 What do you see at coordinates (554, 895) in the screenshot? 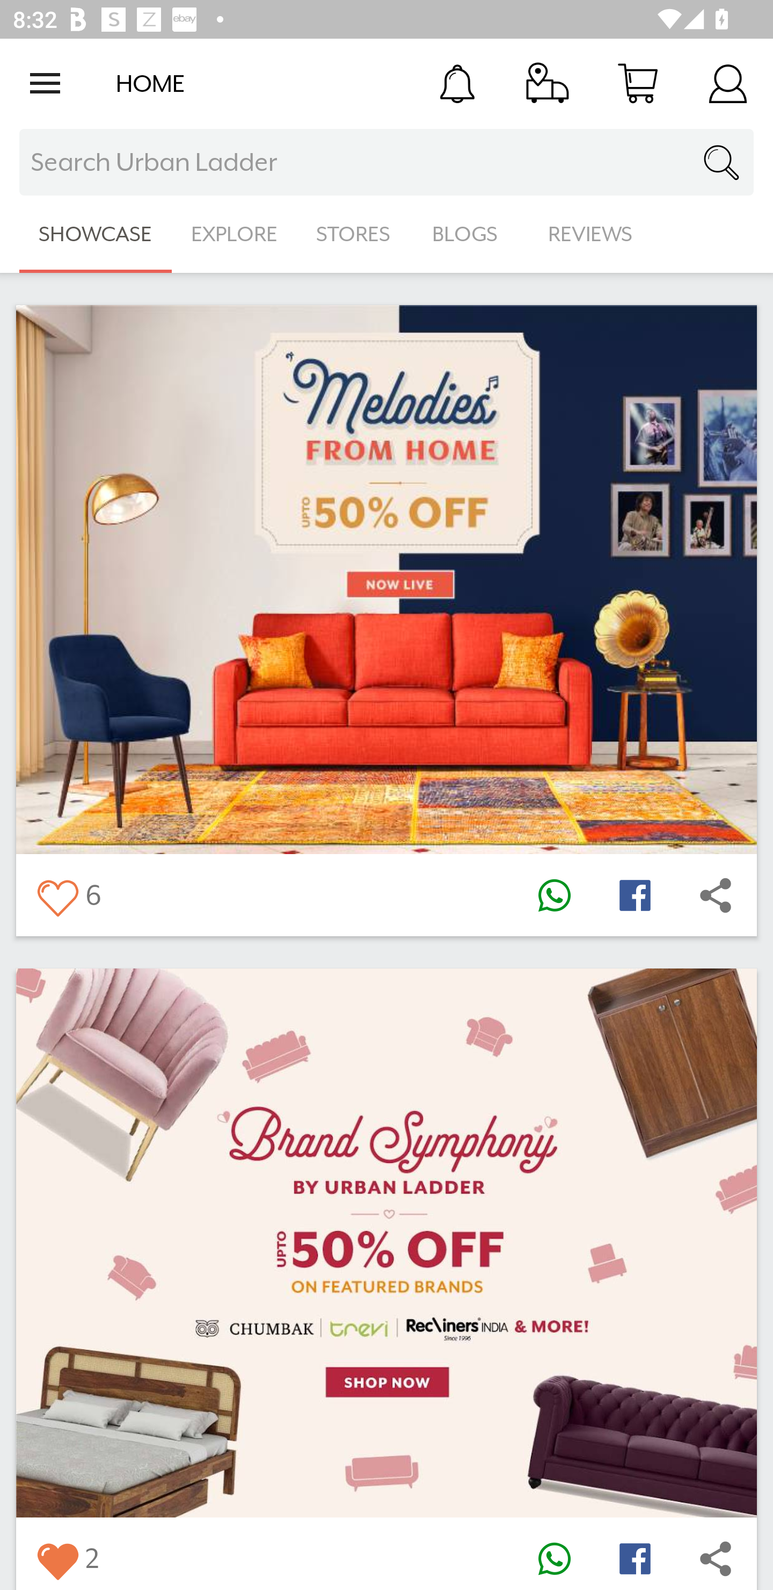
I see `` at bounding box center [554, 895].